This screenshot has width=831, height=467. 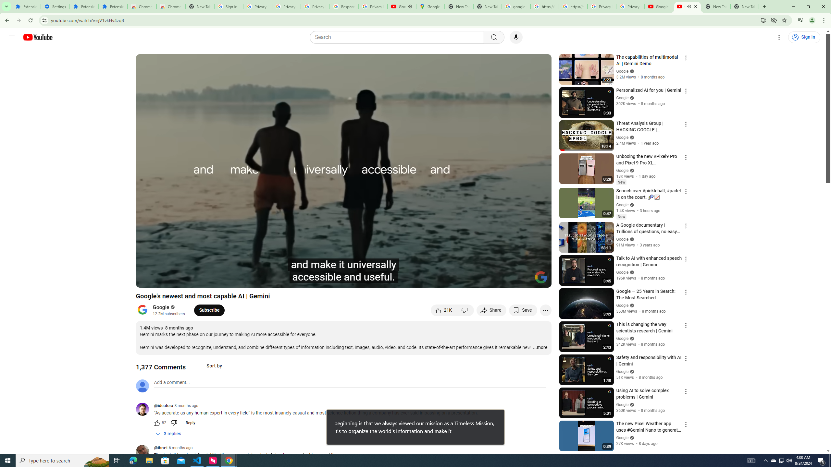 I want to click on YouTube Home, so click(x=38, y=37).